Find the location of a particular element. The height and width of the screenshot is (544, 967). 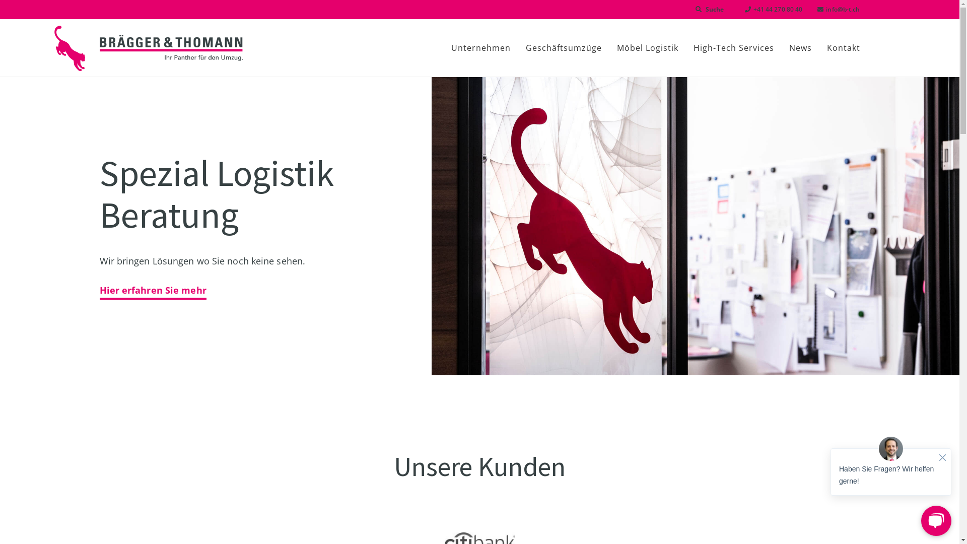

info@b-t.ch is located at coordinates (831, 10).